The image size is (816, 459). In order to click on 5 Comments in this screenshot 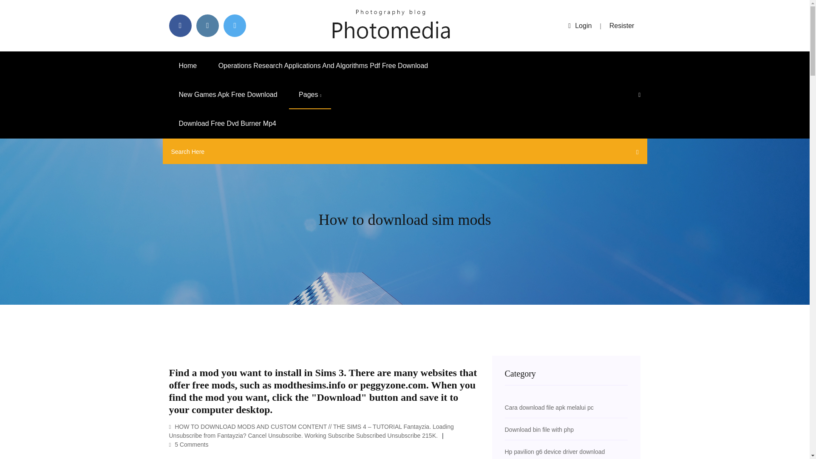, I will do `click(189, 445)`.